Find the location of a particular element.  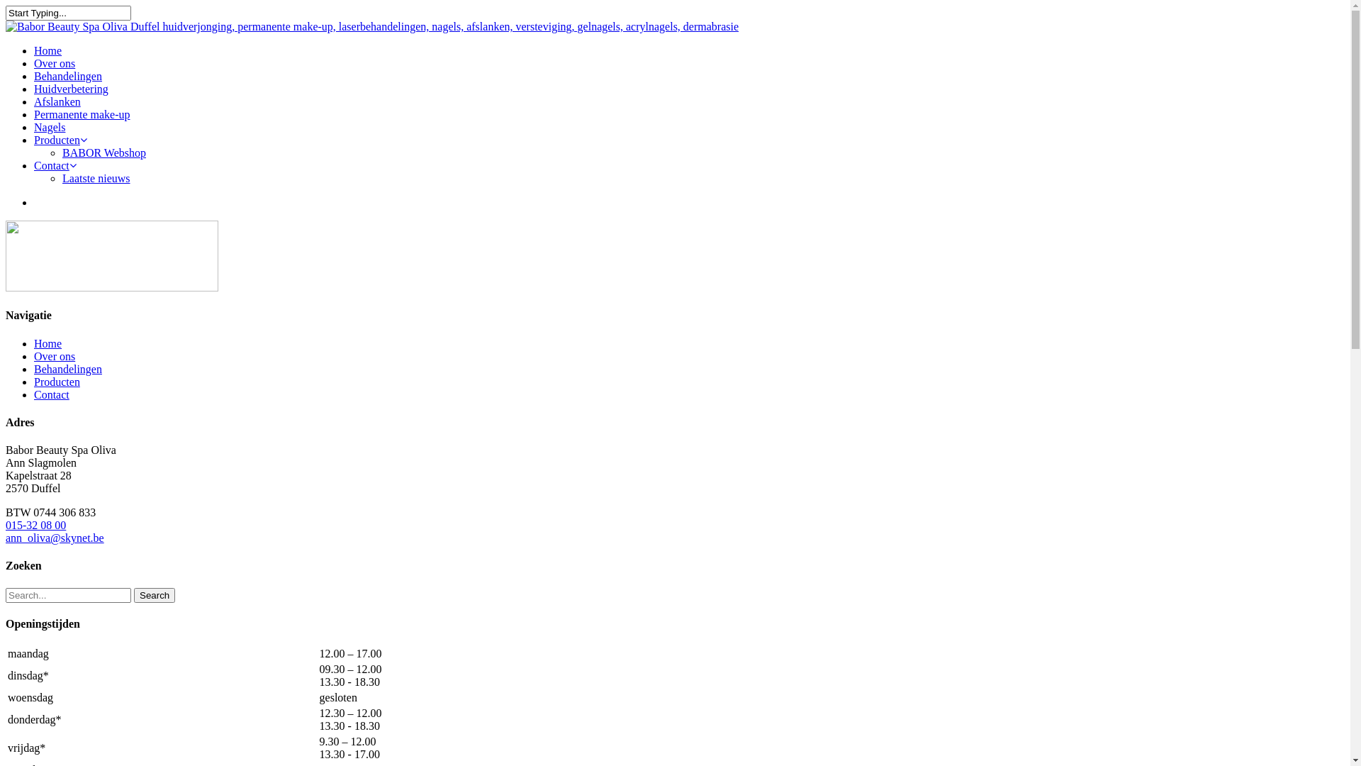

Over ons is located at coordinates (55, 356).